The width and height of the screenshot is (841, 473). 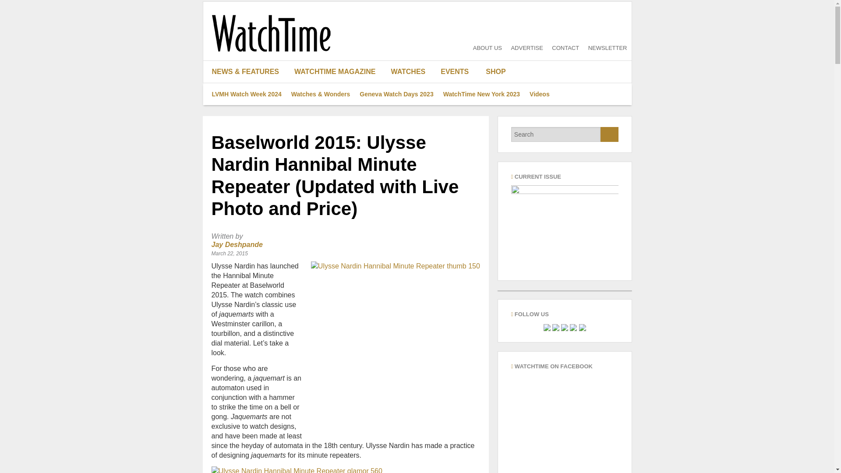 I want to click on EVENTS, so click(x=455, y=72).